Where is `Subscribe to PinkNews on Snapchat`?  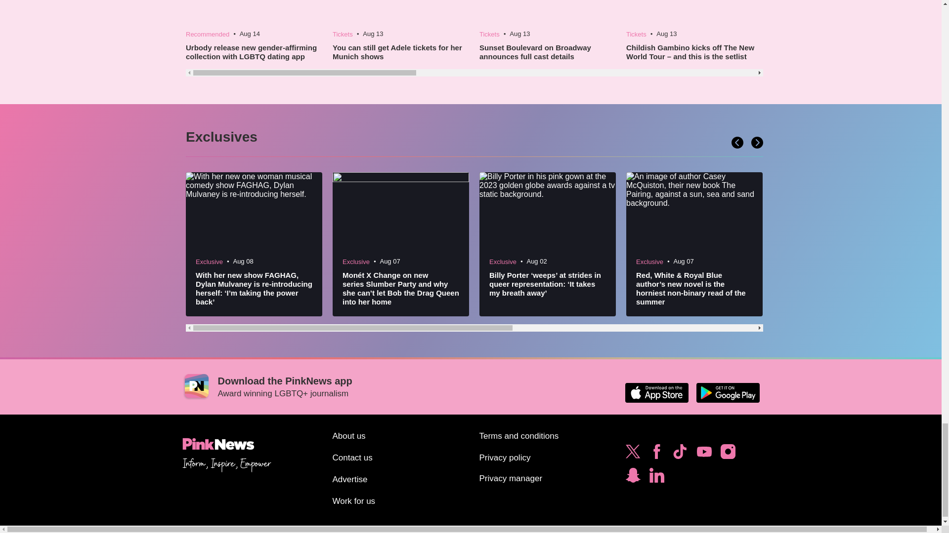
Subscribe to PinkNews on Snapchat is located at coordinates (633, 478).